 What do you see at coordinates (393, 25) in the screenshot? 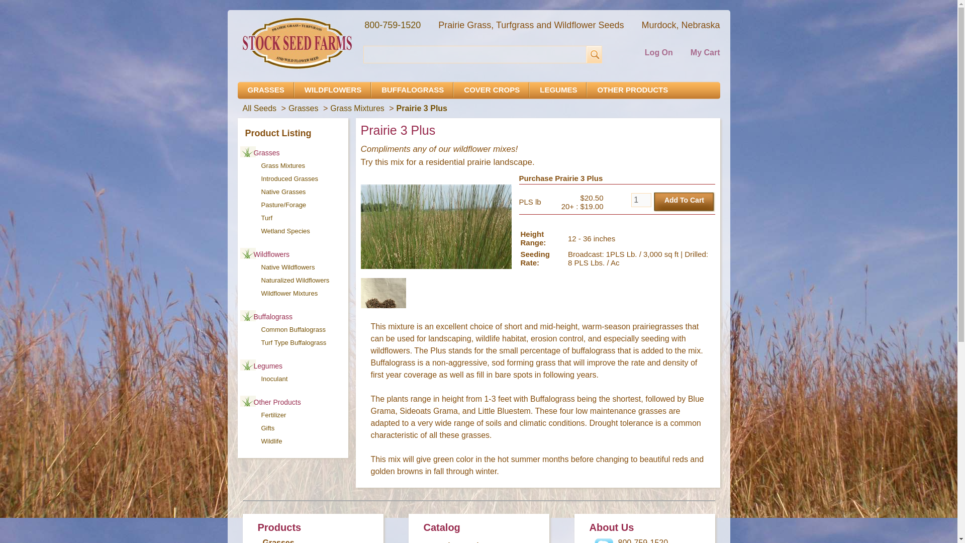
I see `800-759-1520` at bounding box center [393, 25].